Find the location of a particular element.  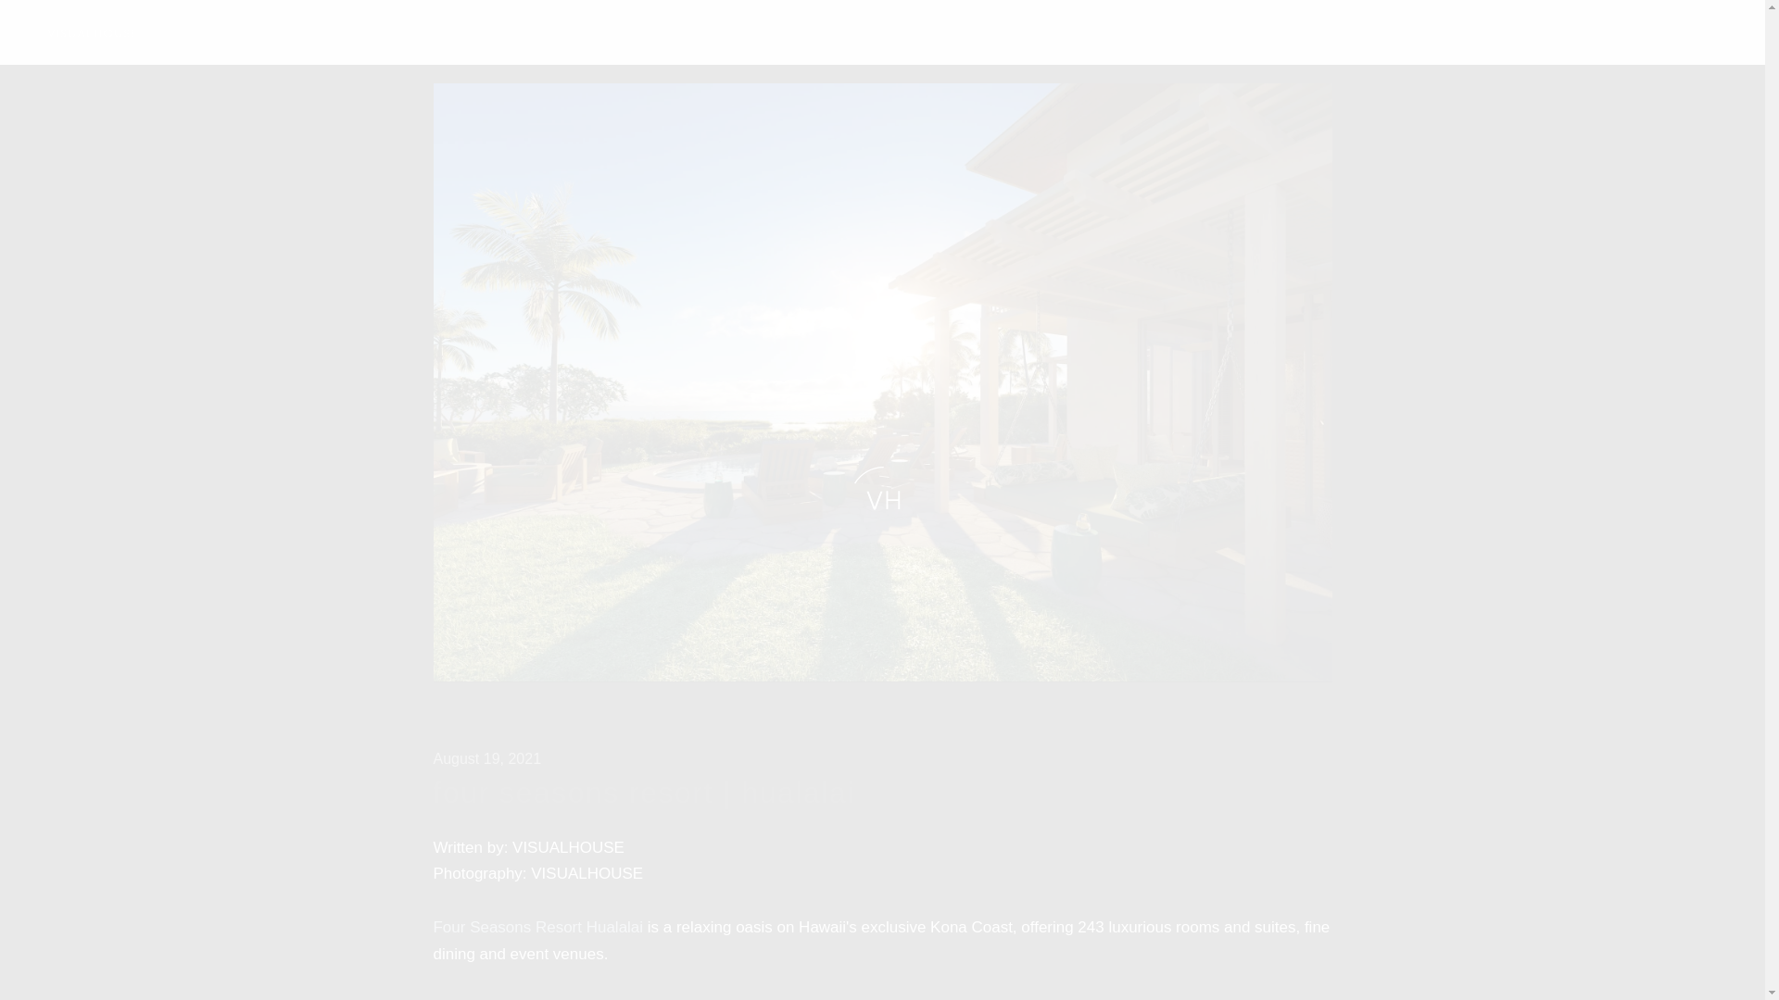

VISUALHOUSE is located at coordinates (92, 31).